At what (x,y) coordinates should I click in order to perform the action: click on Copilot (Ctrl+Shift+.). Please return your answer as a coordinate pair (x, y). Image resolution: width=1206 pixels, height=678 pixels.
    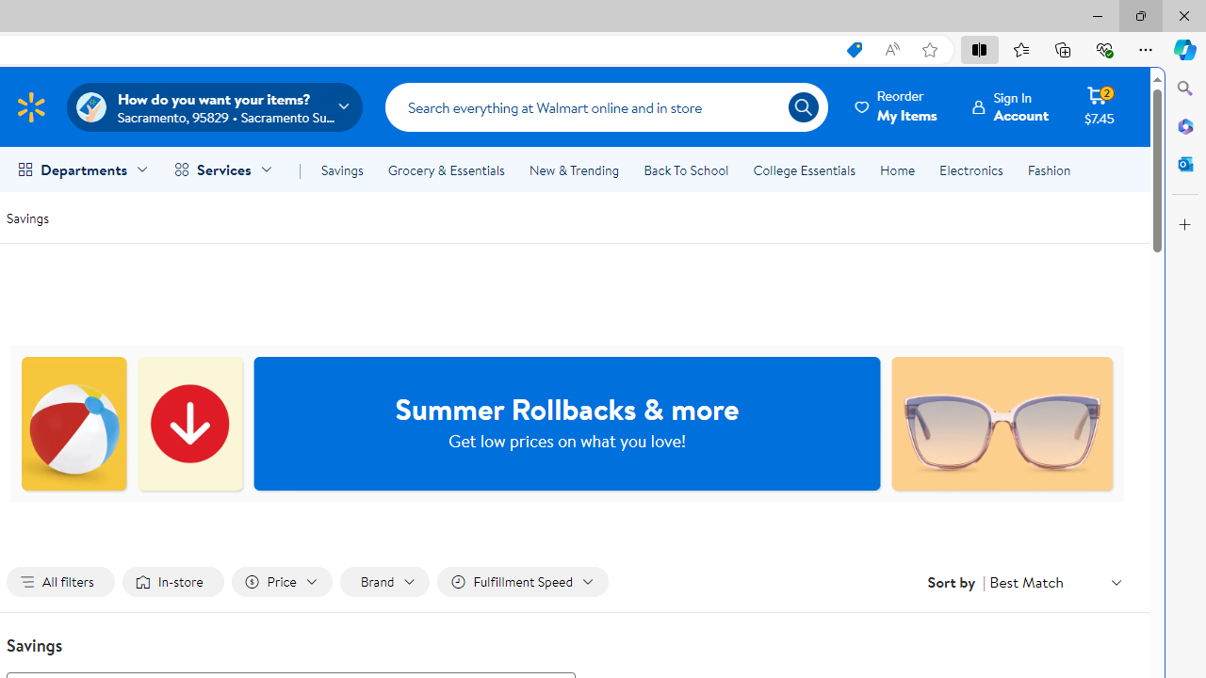
    Looking at the image, I should click on (1185, 49).